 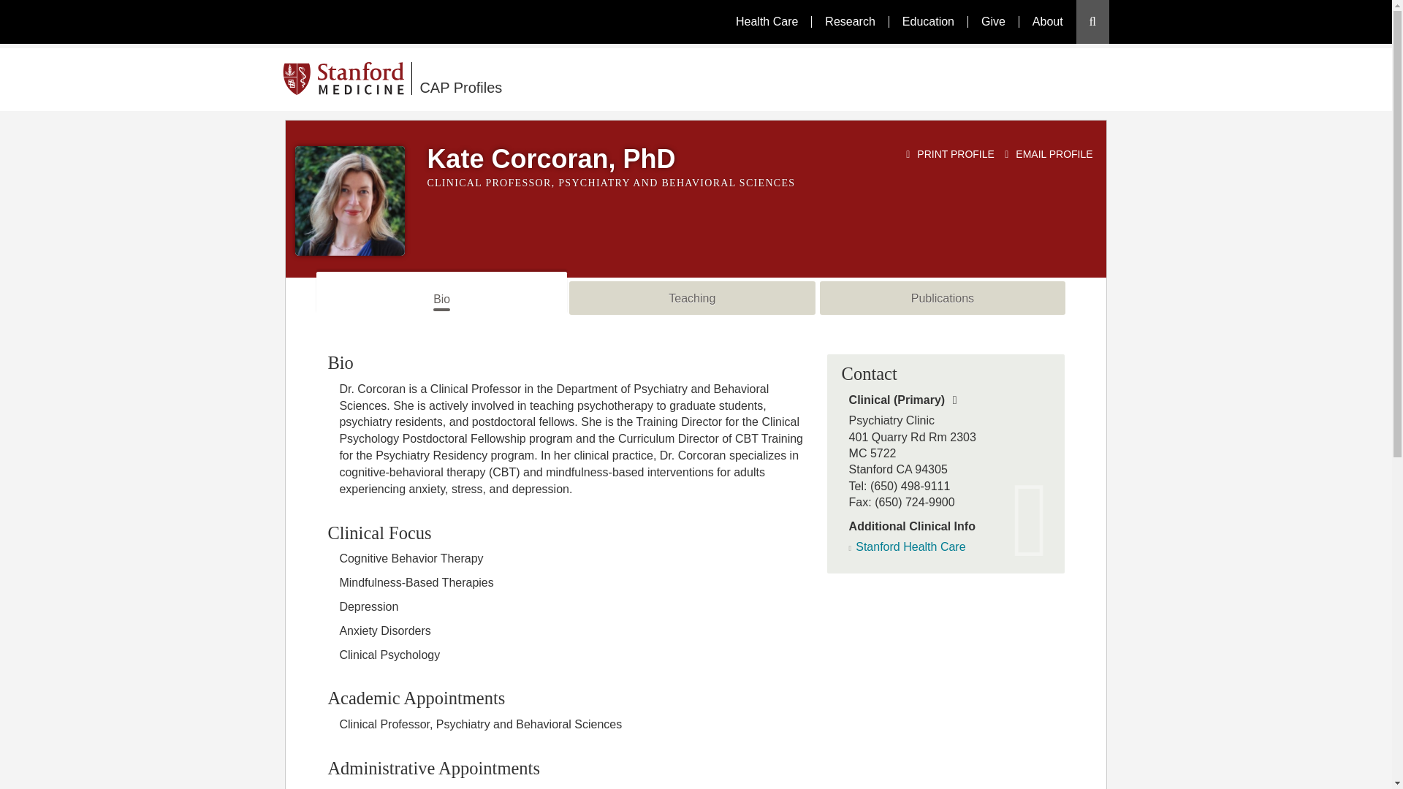 I want to click on CAP Profiles, so click(x=593, y=79).